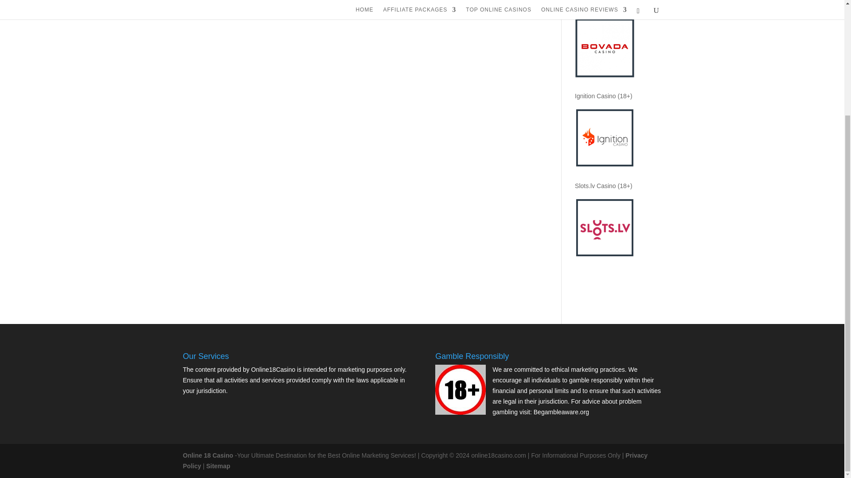  Describe the element at coordinates (415, 460) in the screenshot. I see `Privacy Policy` at that location.